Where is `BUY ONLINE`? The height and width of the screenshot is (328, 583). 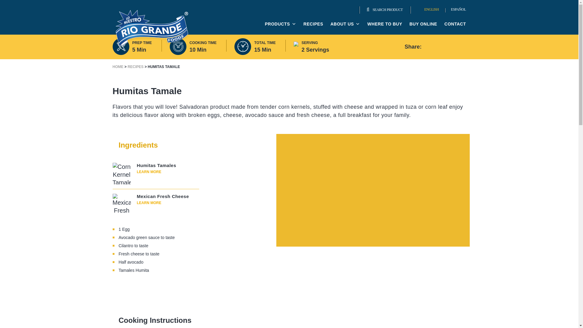
BUY ONLINE is located at coordinates (423, 24).